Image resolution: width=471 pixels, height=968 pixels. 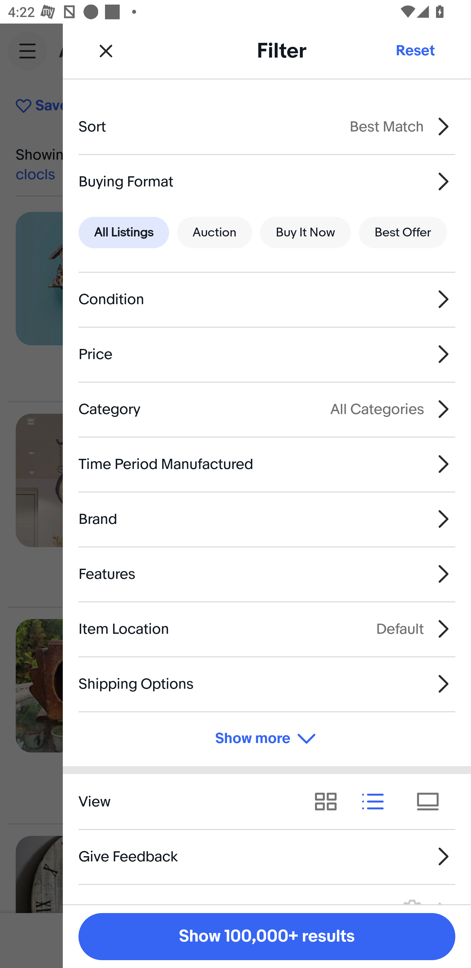 What do you see at coordinates (267, 574) in the screenshot?
I see `Features` at bounding box center [267, 574].